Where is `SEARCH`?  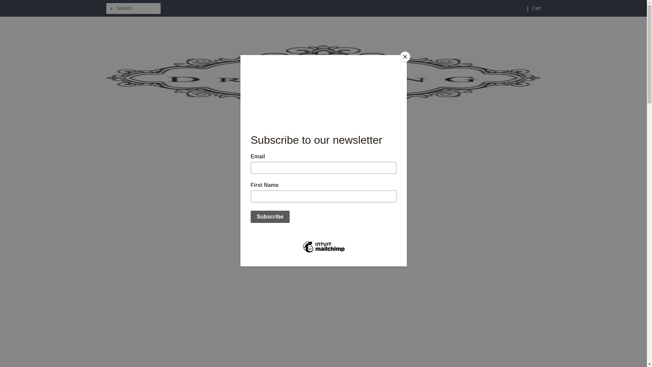
SEARCH is located at coordinates (111, 8).